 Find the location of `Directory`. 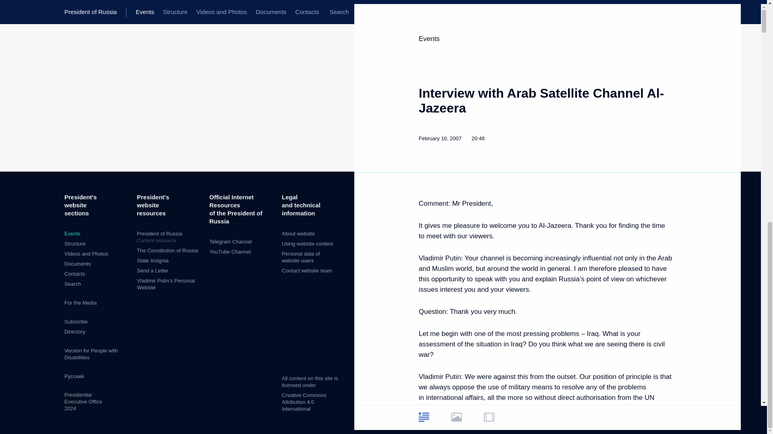

Directory is located at coordinates (301, 257).